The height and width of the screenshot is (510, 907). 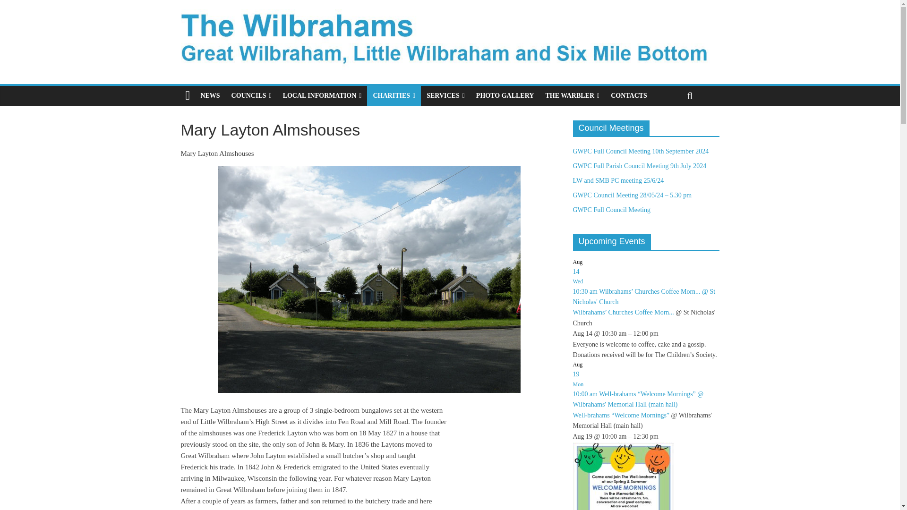 What do you see at coordinates (322, 95) in the screenshot?
I see `LOCAL INFORMATION` at bounding box center [322, 95].